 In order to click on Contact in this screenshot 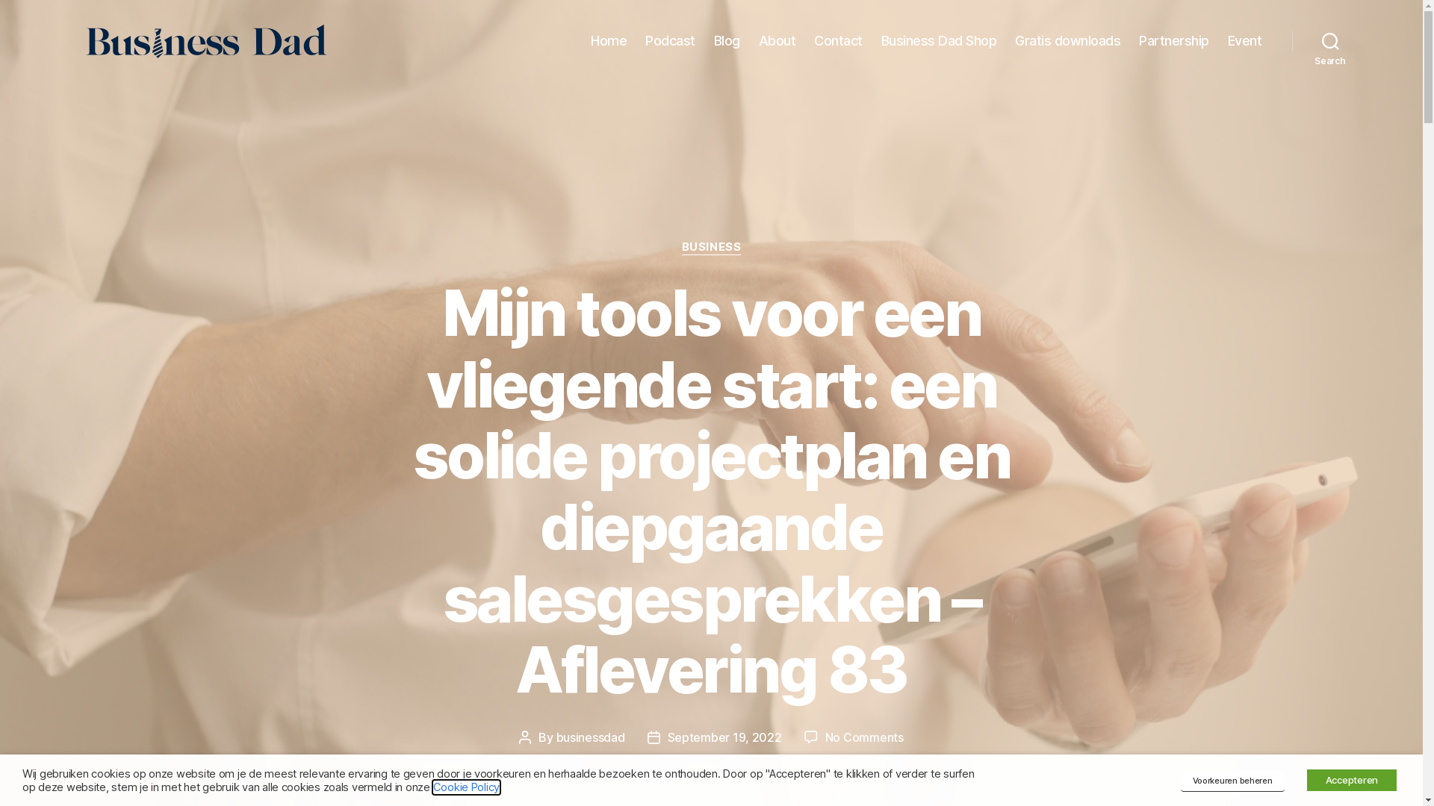, I will do `click(838, 41)`.